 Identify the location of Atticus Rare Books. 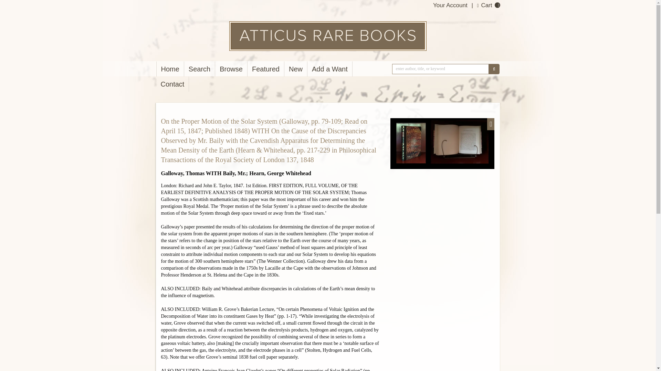
(327, 36).